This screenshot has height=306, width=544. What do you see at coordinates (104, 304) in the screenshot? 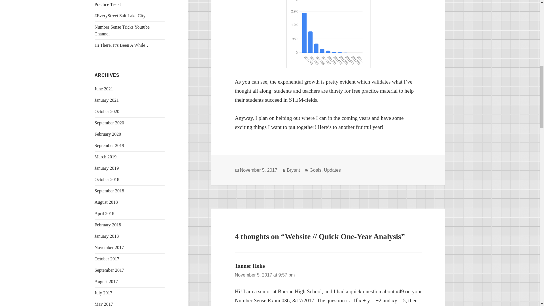
I see `May 2017` at bounding box center [104, 304].